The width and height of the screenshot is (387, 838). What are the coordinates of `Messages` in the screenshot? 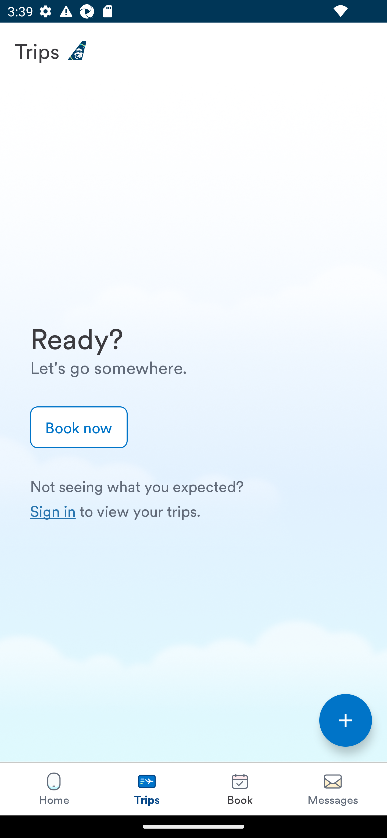 It's located at (333, 789).